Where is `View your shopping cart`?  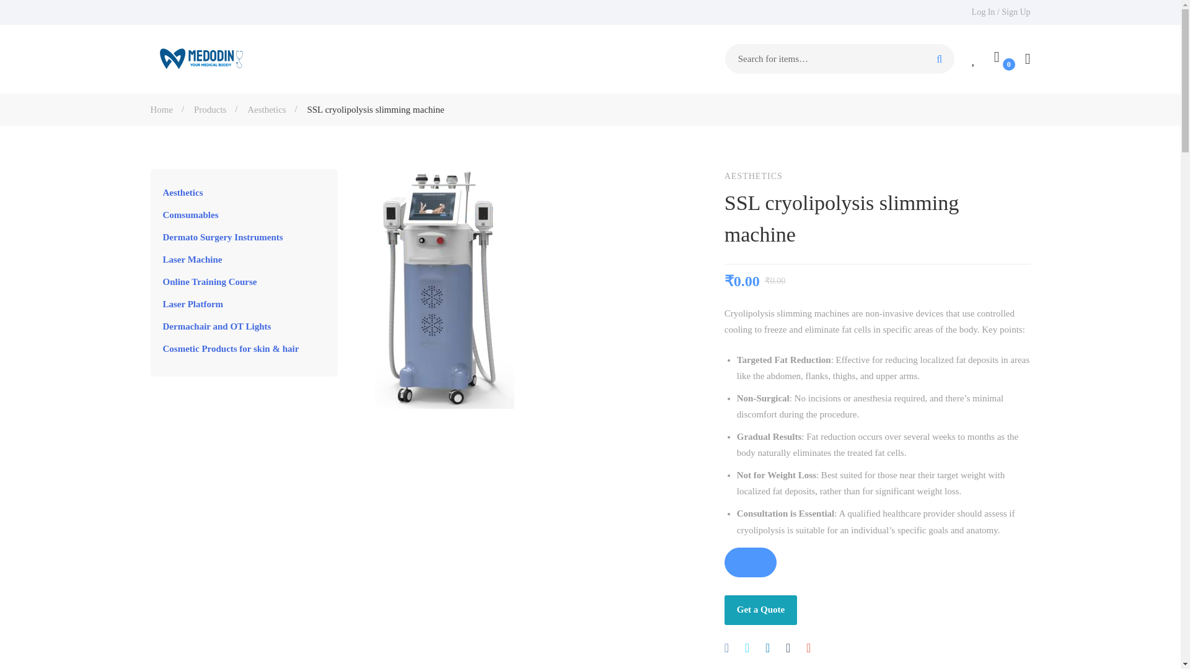 View your shopping cart is located at coordinates (1000, 58).